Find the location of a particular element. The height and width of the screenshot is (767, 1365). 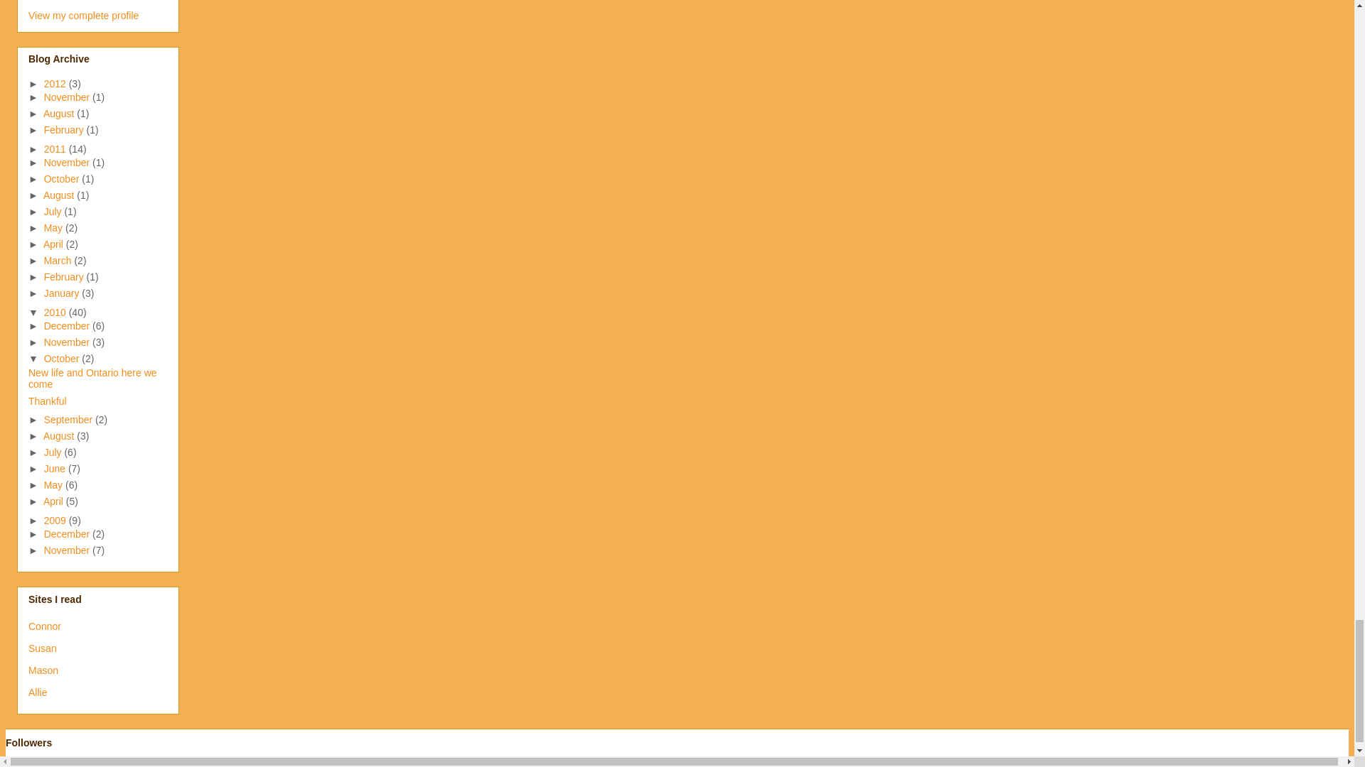

November is located at coordinates (68, 97).